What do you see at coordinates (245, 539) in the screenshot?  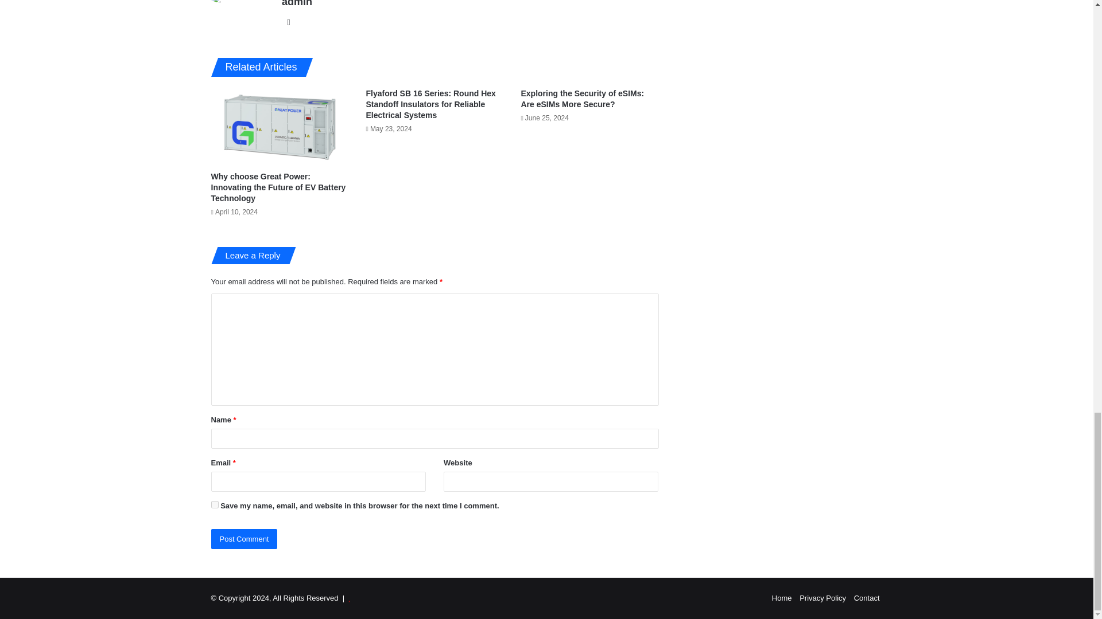 I see `Post Comment` at bounding box center [245, 539].